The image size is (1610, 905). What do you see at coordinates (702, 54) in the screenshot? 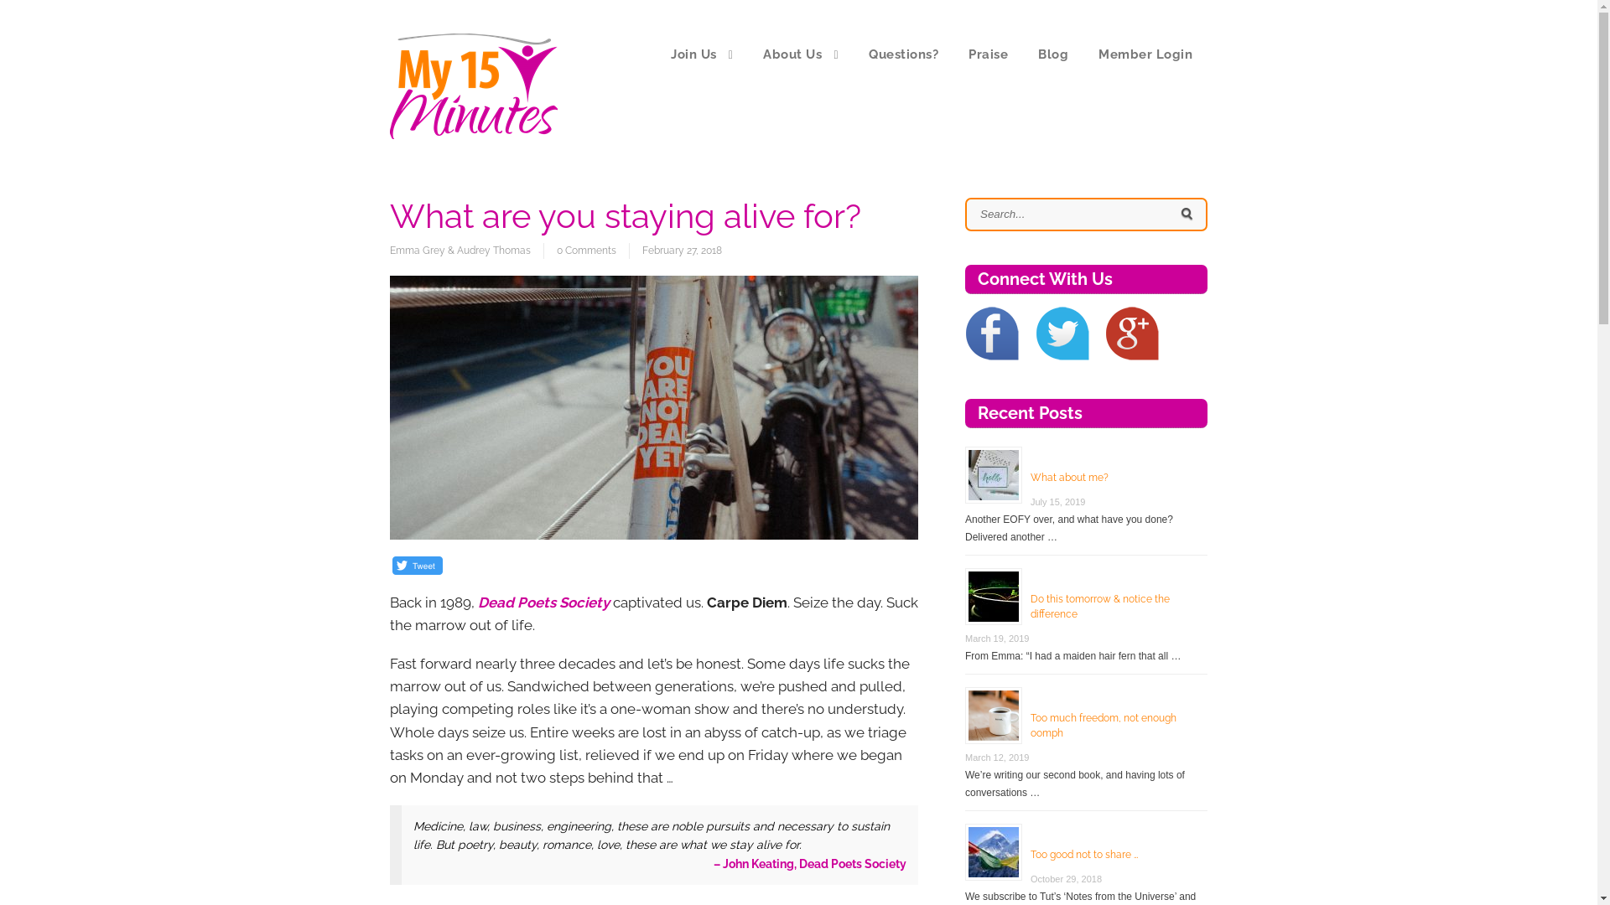
I see `Join Us` at bounding box center [702, 54].